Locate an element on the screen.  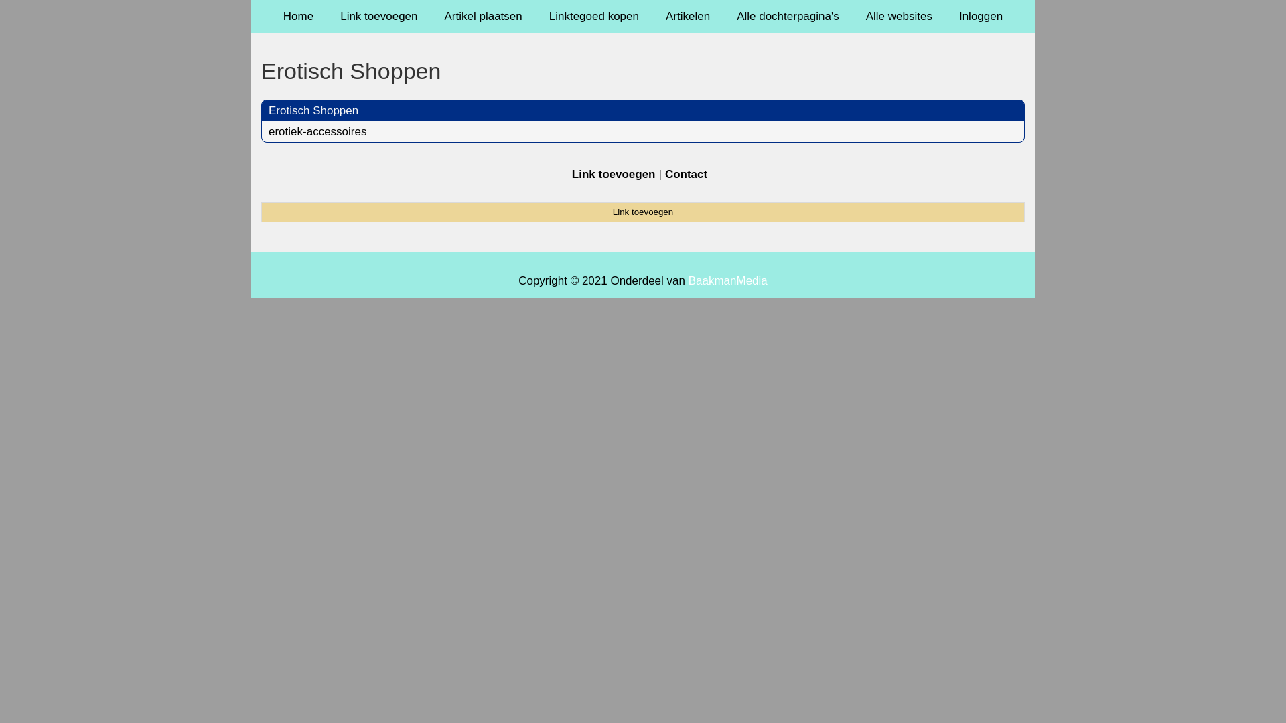
Inloggen is located at coordinates (981, 16).